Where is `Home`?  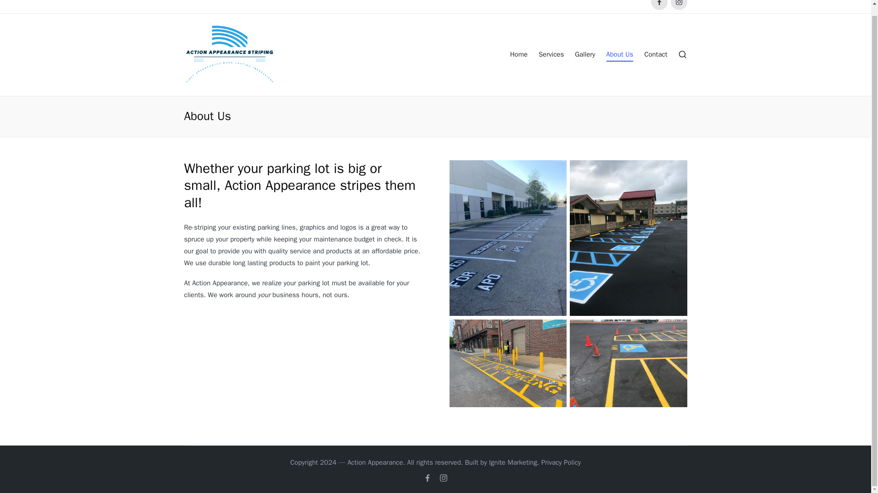 Home is located at coordinates (519, 55).